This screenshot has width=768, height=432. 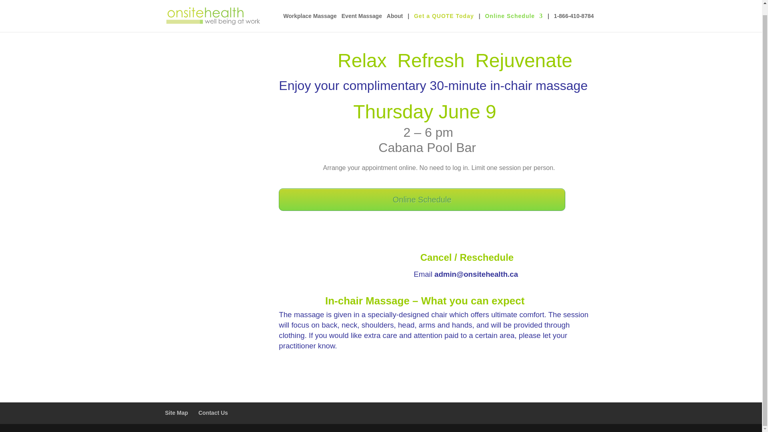 What do you see at coordinates (574, 13) in the screenshot?
I see `1-866-410-8784` at bounding box center [574, 13].